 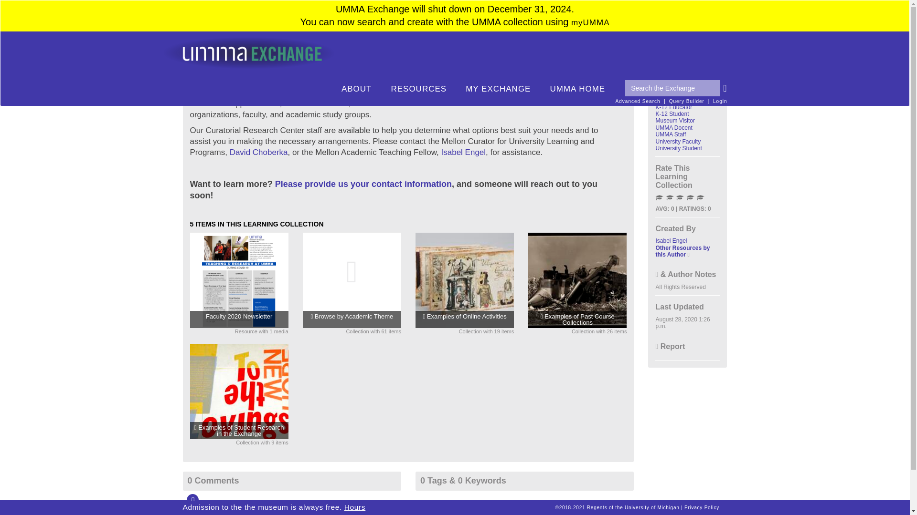 What do you see at coordinates (687, 101) in the screenshot?
I see `Query Builder` at bounding box center [687, 101].